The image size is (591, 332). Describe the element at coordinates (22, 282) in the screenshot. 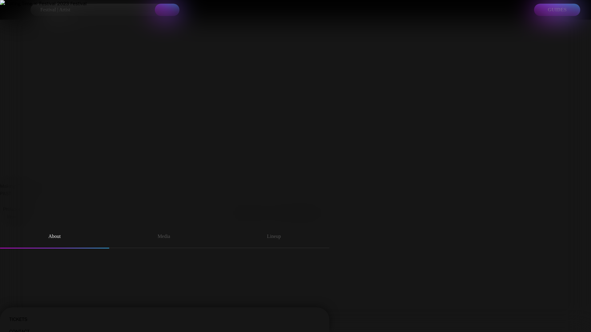

I see `Lineup` at that location.